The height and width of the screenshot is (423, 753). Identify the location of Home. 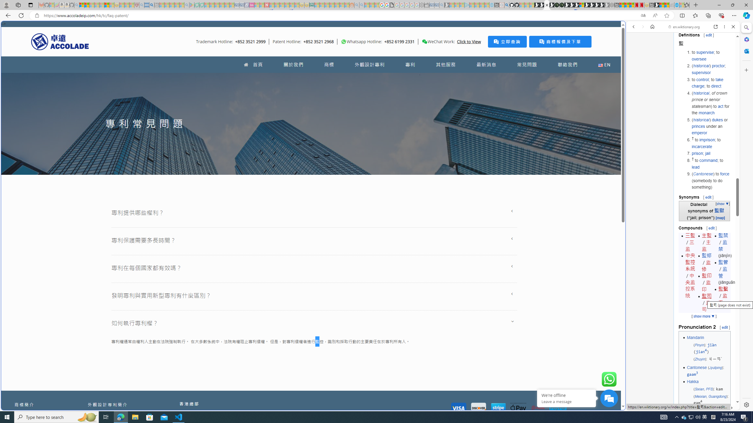
(652, 26).